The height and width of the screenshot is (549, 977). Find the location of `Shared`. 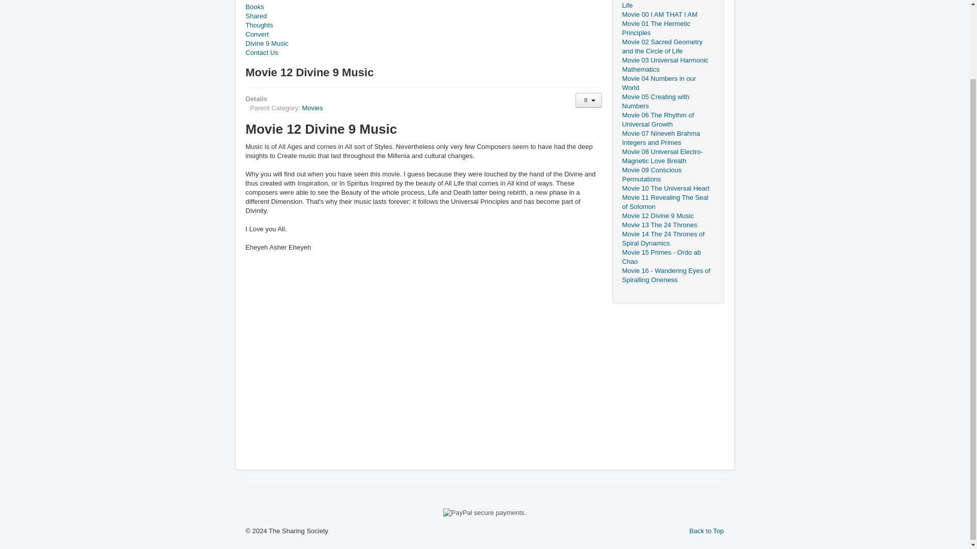

Shared is located at coordinates (423, 16).